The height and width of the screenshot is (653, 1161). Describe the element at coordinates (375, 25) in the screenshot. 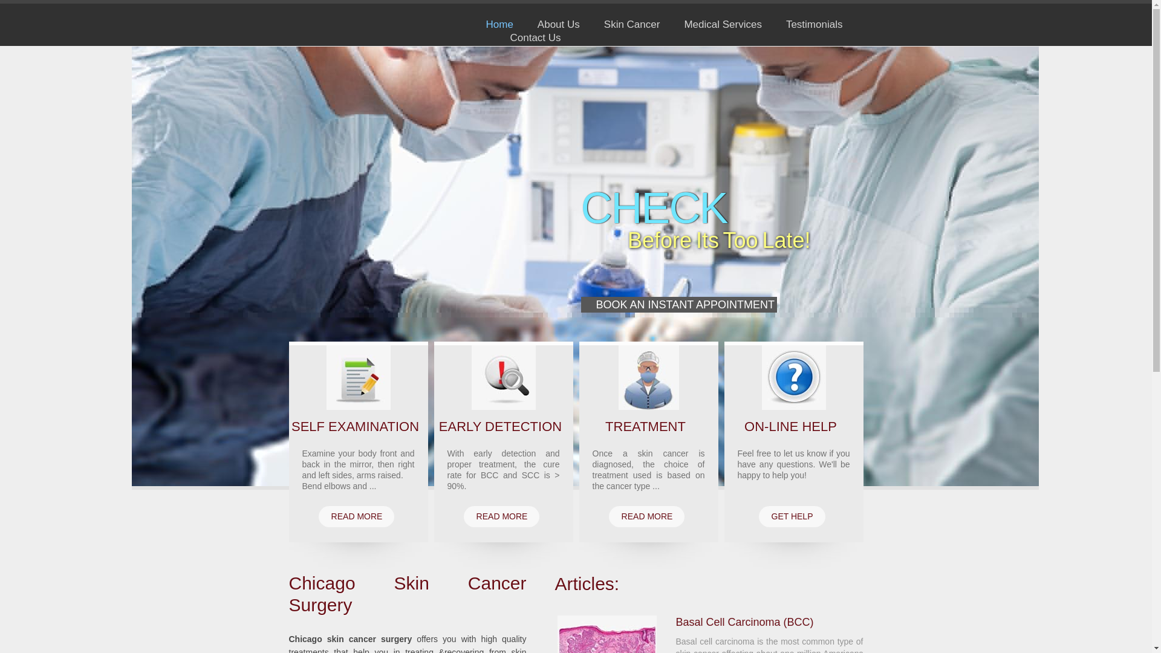

I see `Chicago Skin Cancer Surgery` at that location.